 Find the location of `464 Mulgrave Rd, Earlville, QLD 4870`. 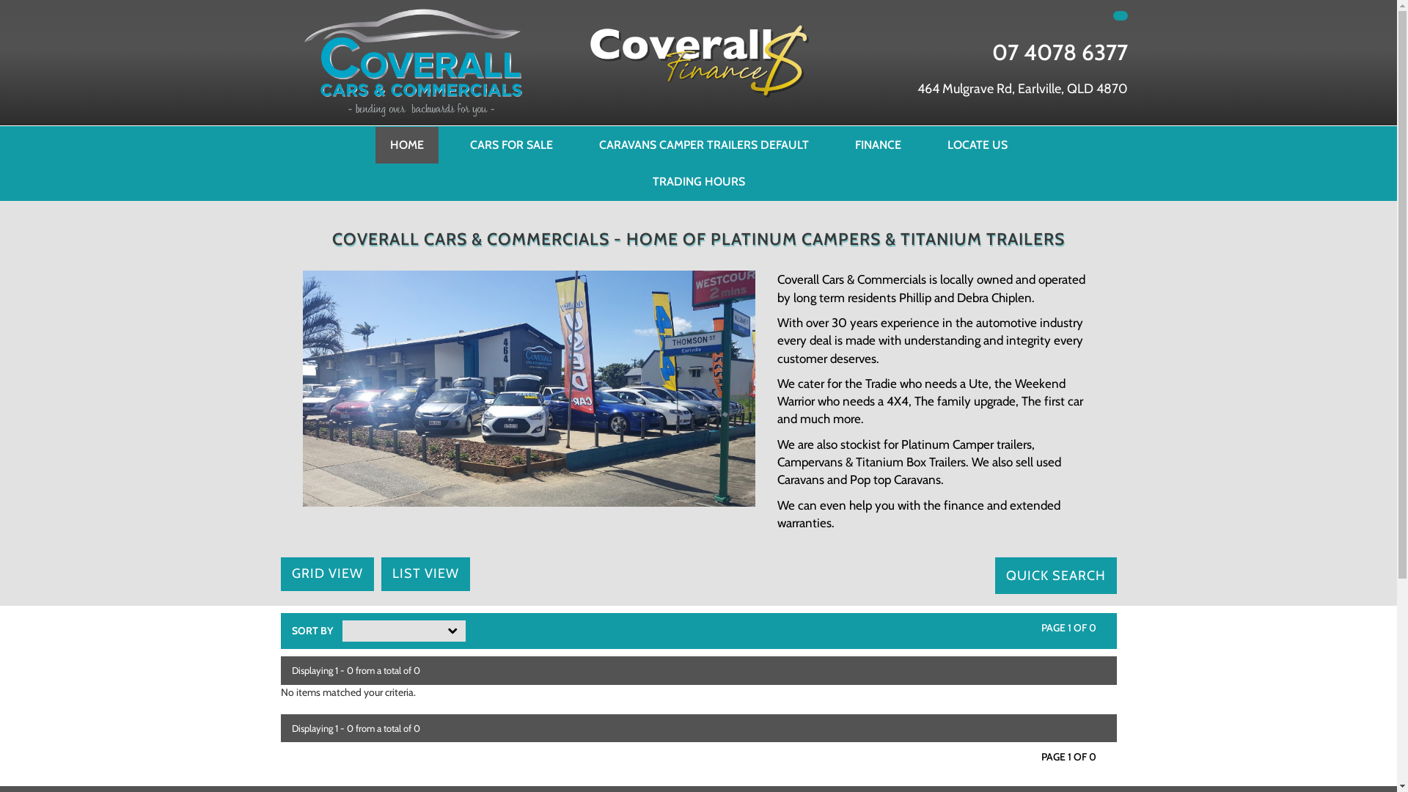

464 Mulgrave Rd, Earlville, QLD 4870 is located at coordinates (1022, 89).